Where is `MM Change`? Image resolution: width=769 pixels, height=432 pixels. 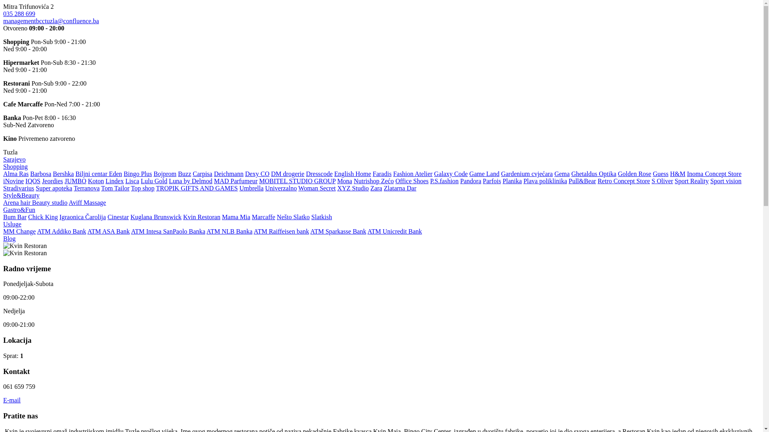 MM Change is located at coordinates (19, 231).